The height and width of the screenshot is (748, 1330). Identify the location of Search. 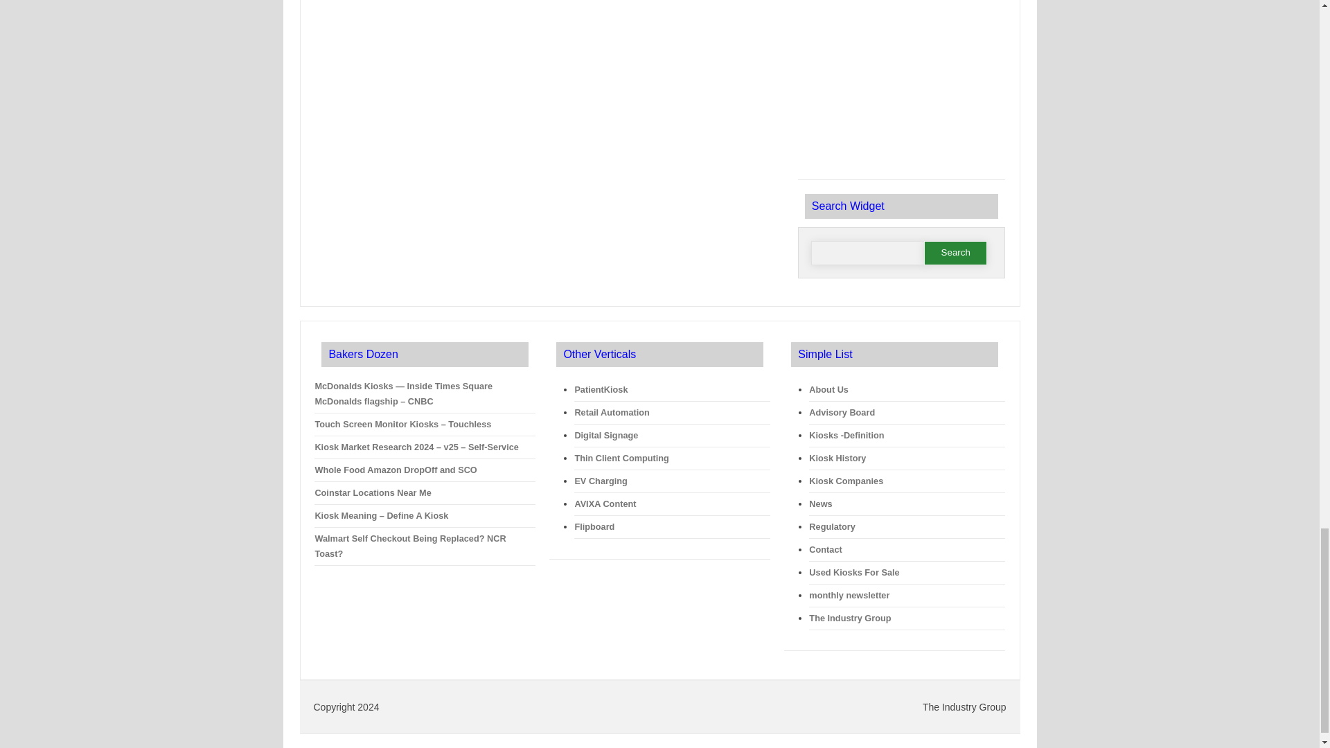
(955, 253).